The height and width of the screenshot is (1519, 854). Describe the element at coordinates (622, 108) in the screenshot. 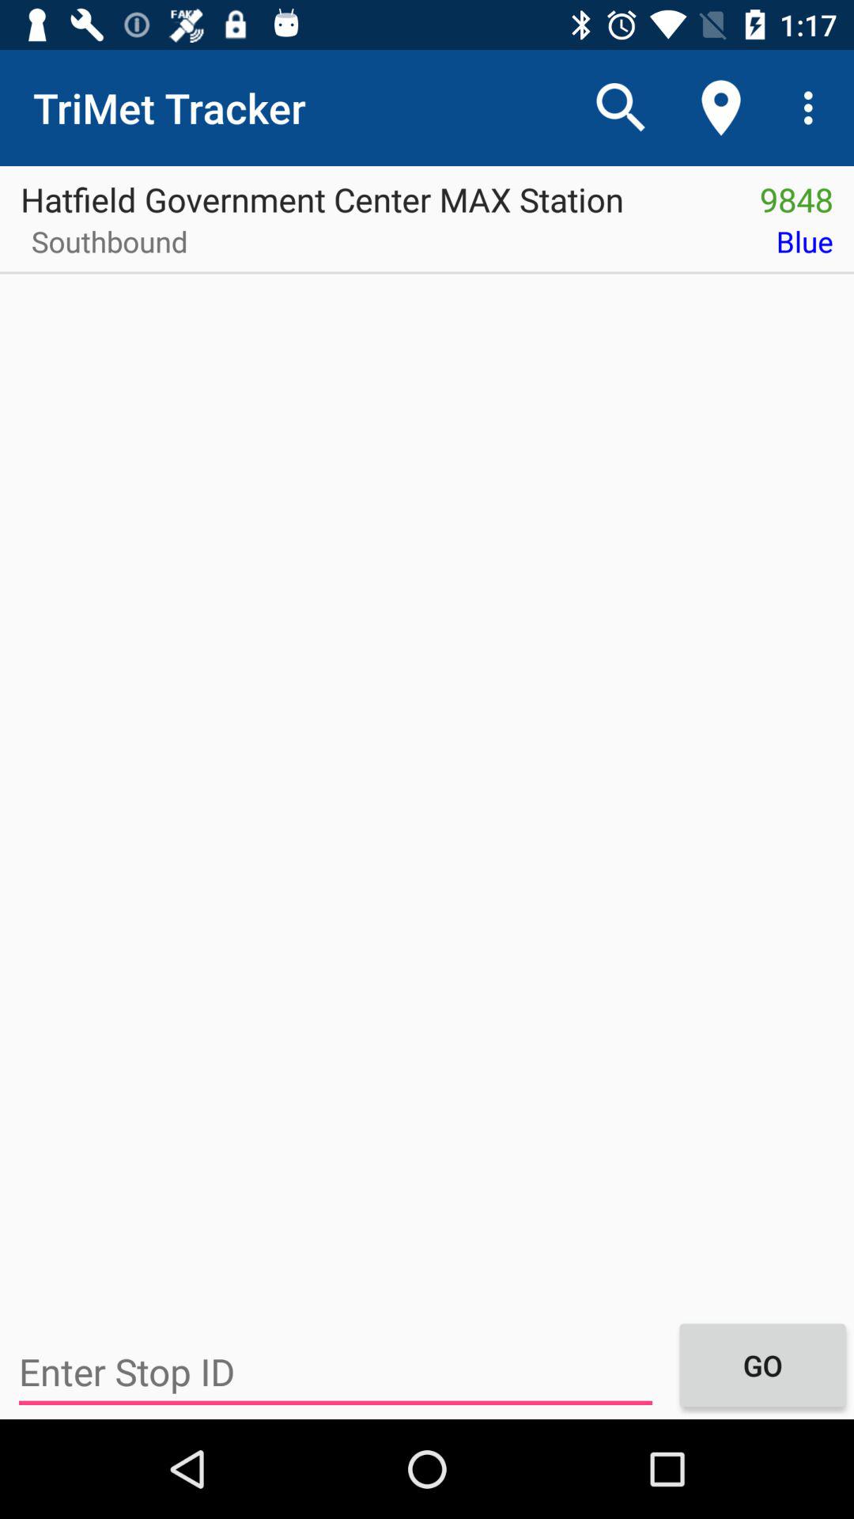

I see `turn on icon above hatfield government center icon` at that location.